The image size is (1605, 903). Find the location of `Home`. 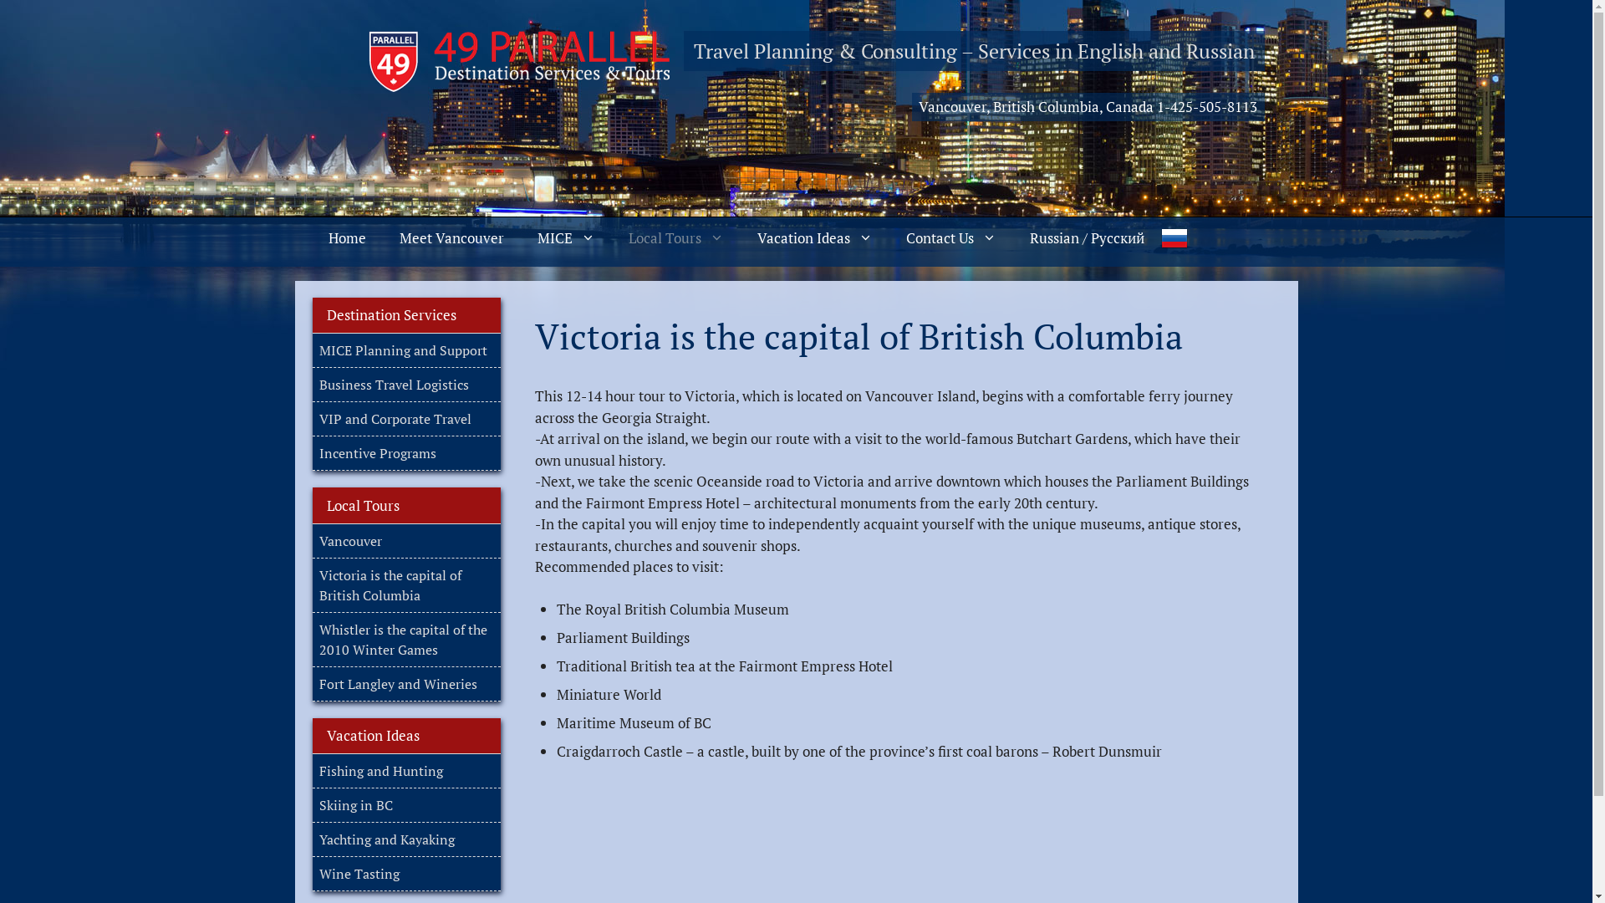

Home is located at coordinates (346, 238).